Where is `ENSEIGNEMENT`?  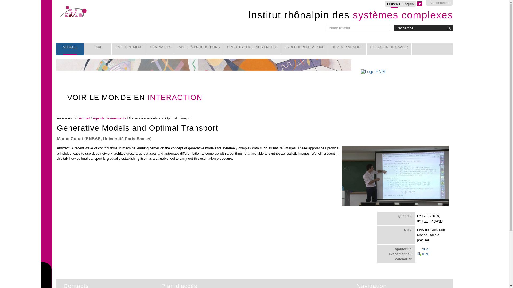
ENSEIGNEMENT is located at coordinates (129, 49).